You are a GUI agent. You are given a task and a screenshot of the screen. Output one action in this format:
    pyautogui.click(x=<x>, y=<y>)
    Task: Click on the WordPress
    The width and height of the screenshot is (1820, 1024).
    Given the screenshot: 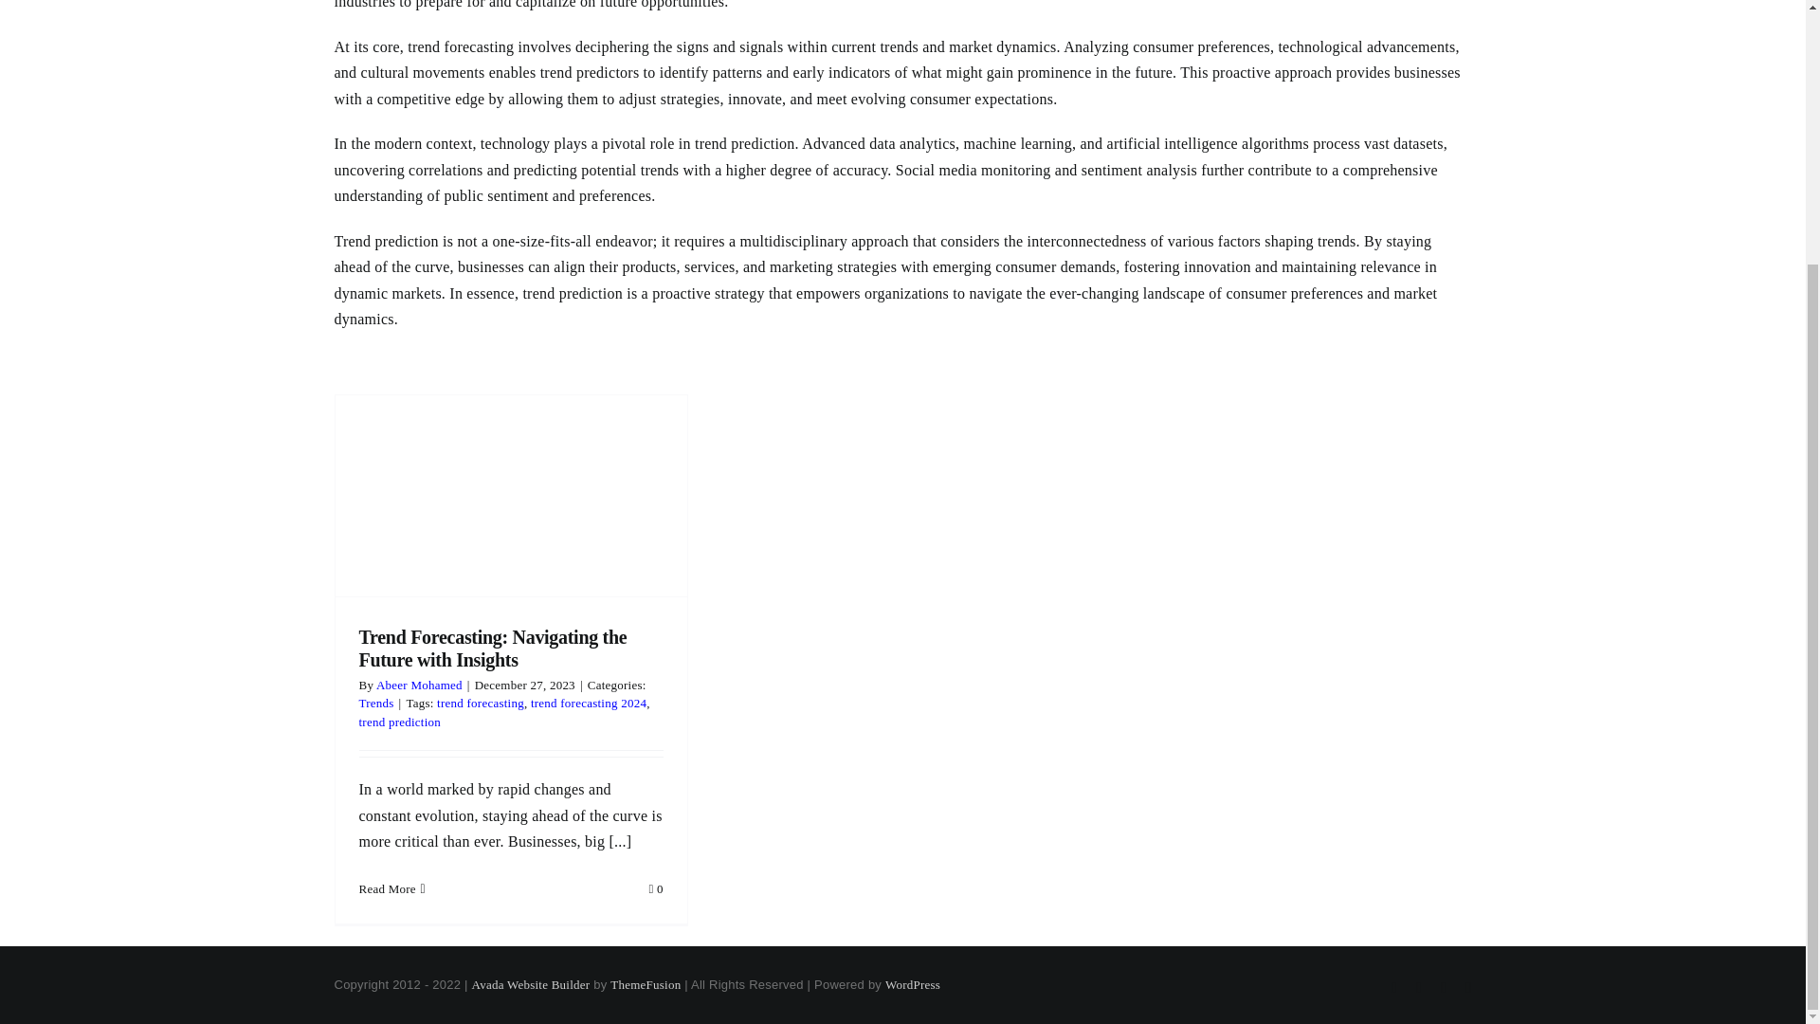 What is the action you would take?
    pyautogui.click(x=912, y=984)
    